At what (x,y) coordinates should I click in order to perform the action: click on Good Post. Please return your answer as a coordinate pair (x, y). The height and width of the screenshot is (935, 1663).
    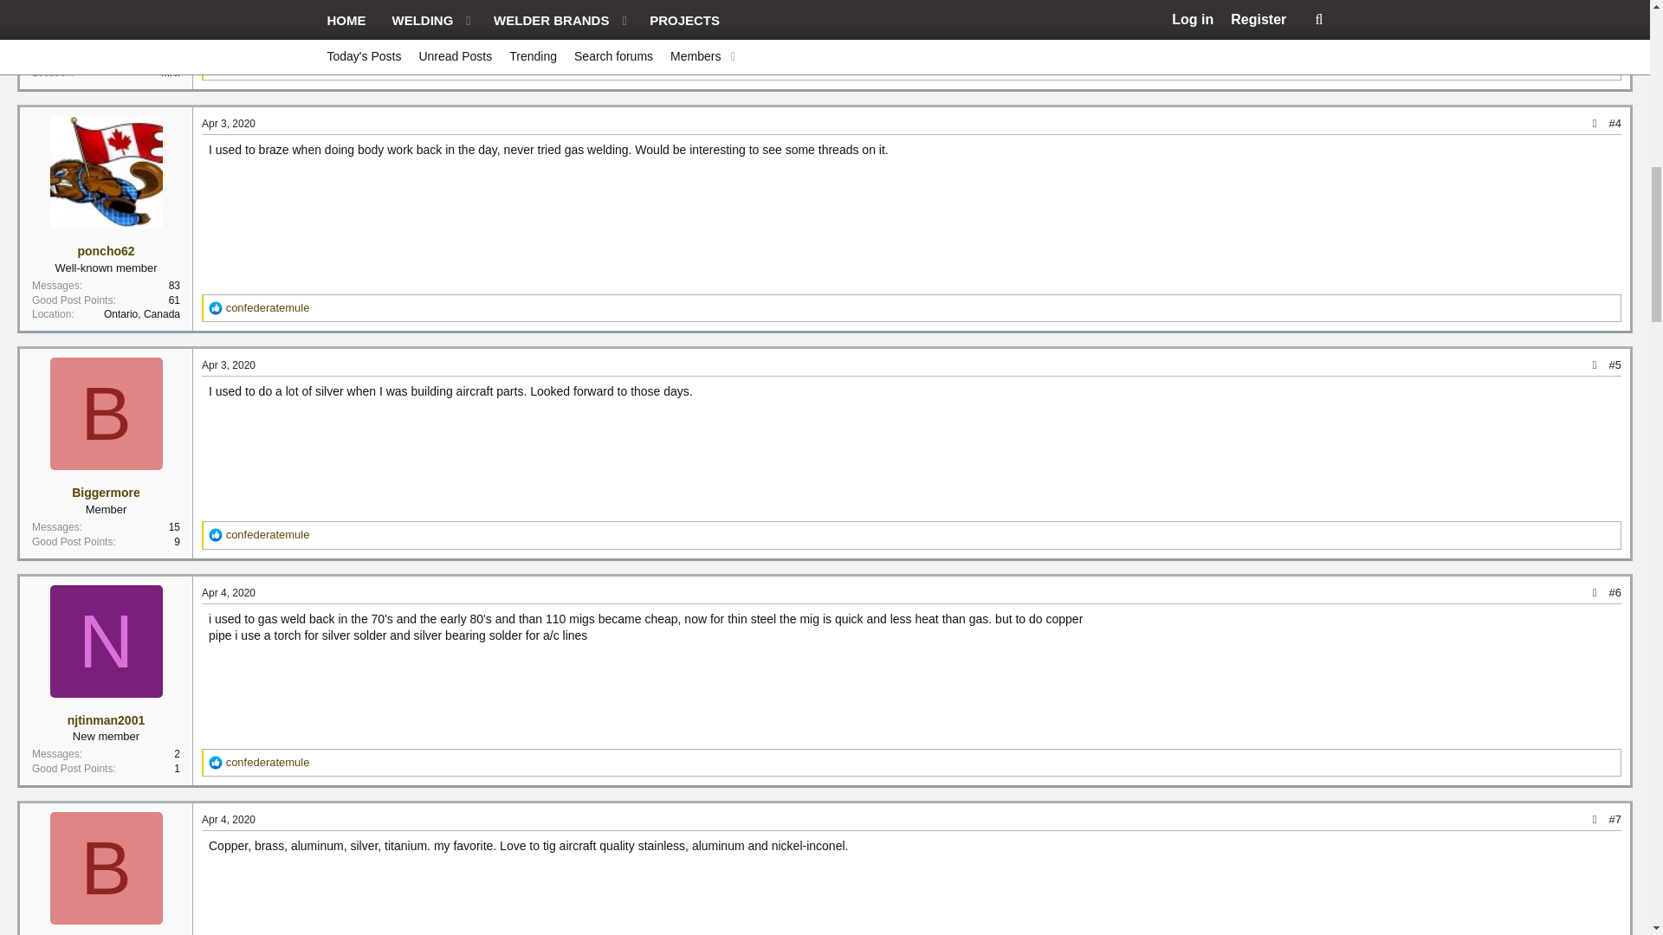
    Looking at the image, I should click on (216, 762).